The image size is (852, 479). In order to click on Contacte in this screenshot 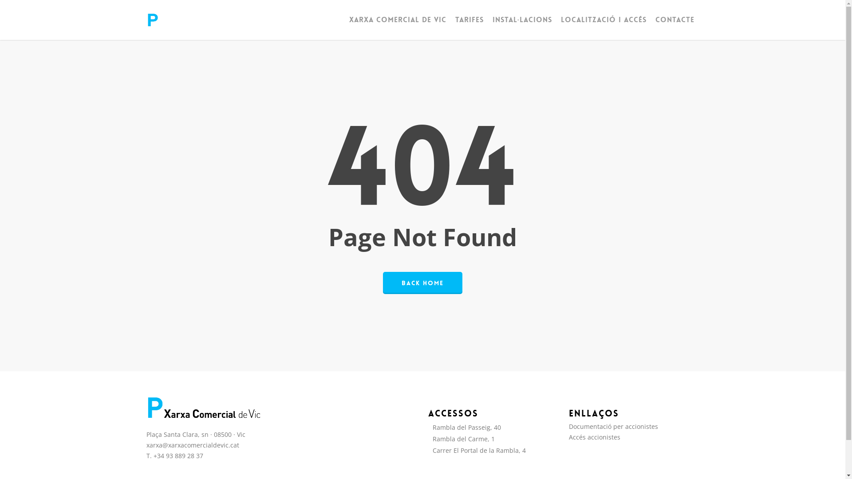, I will do `click(675, 20)`.